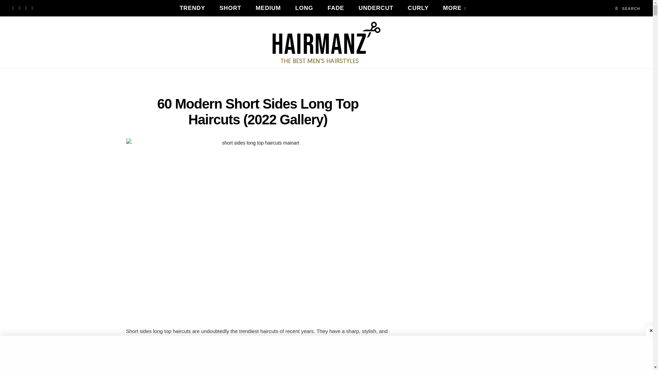  I want to click on CURLY, so click(418, 8).